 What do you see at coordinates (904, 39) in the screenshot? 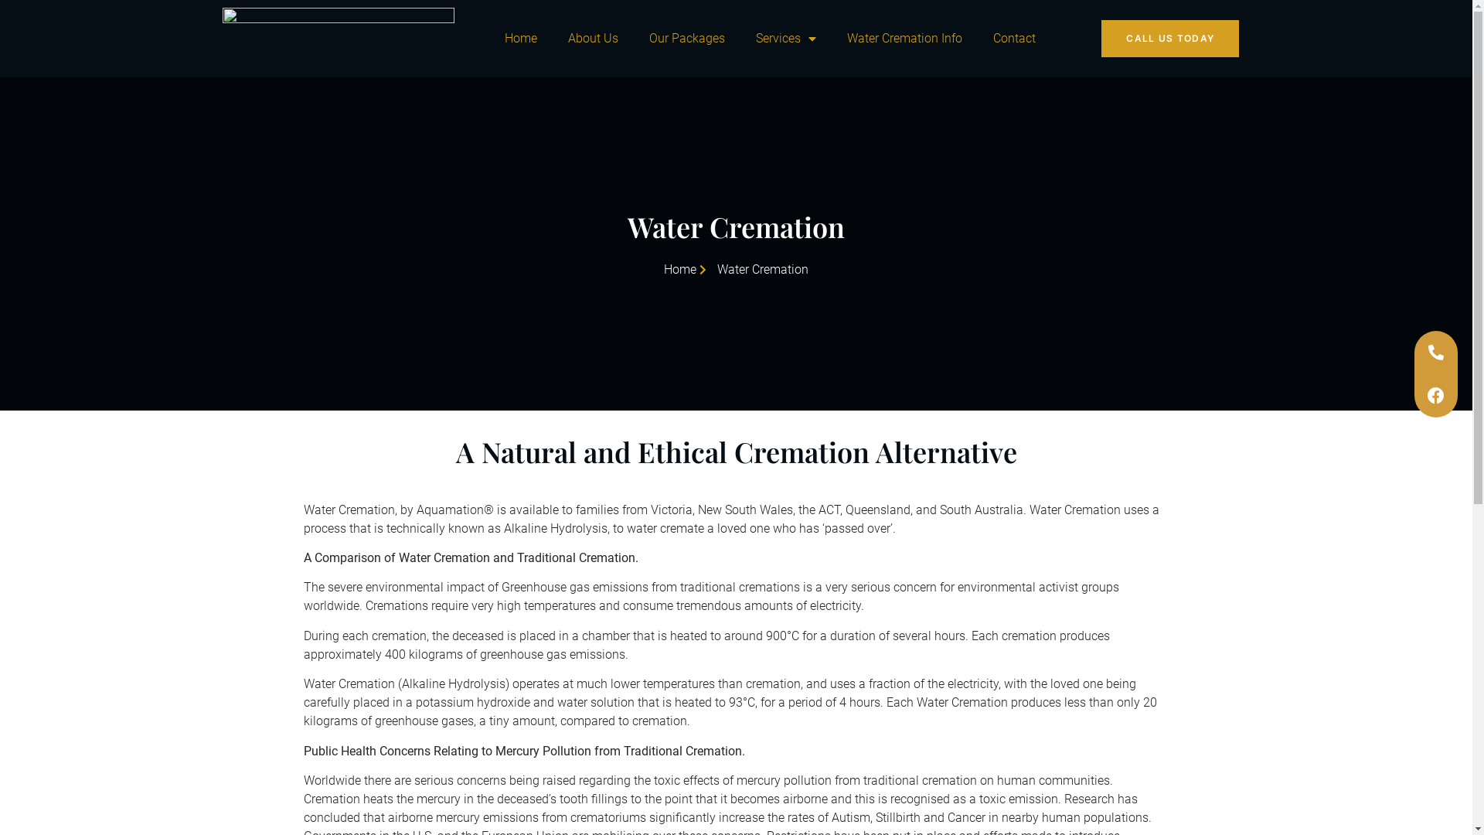
I see `Water Cremation Info` at bounding box center [904, 39].